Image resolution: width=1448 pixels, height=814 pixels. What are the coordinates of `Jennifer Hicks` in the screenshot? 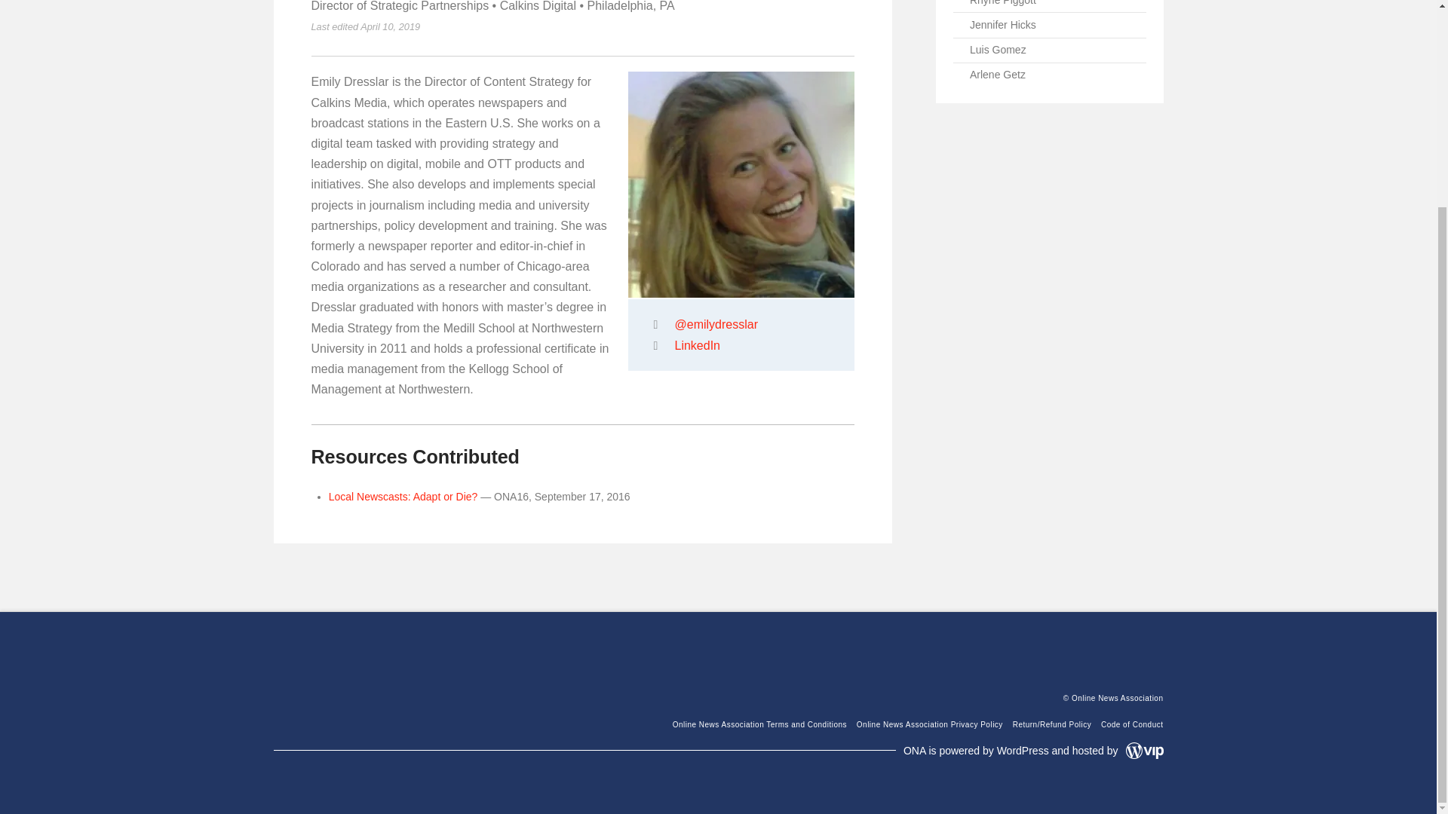 It's located at (1050, 25).